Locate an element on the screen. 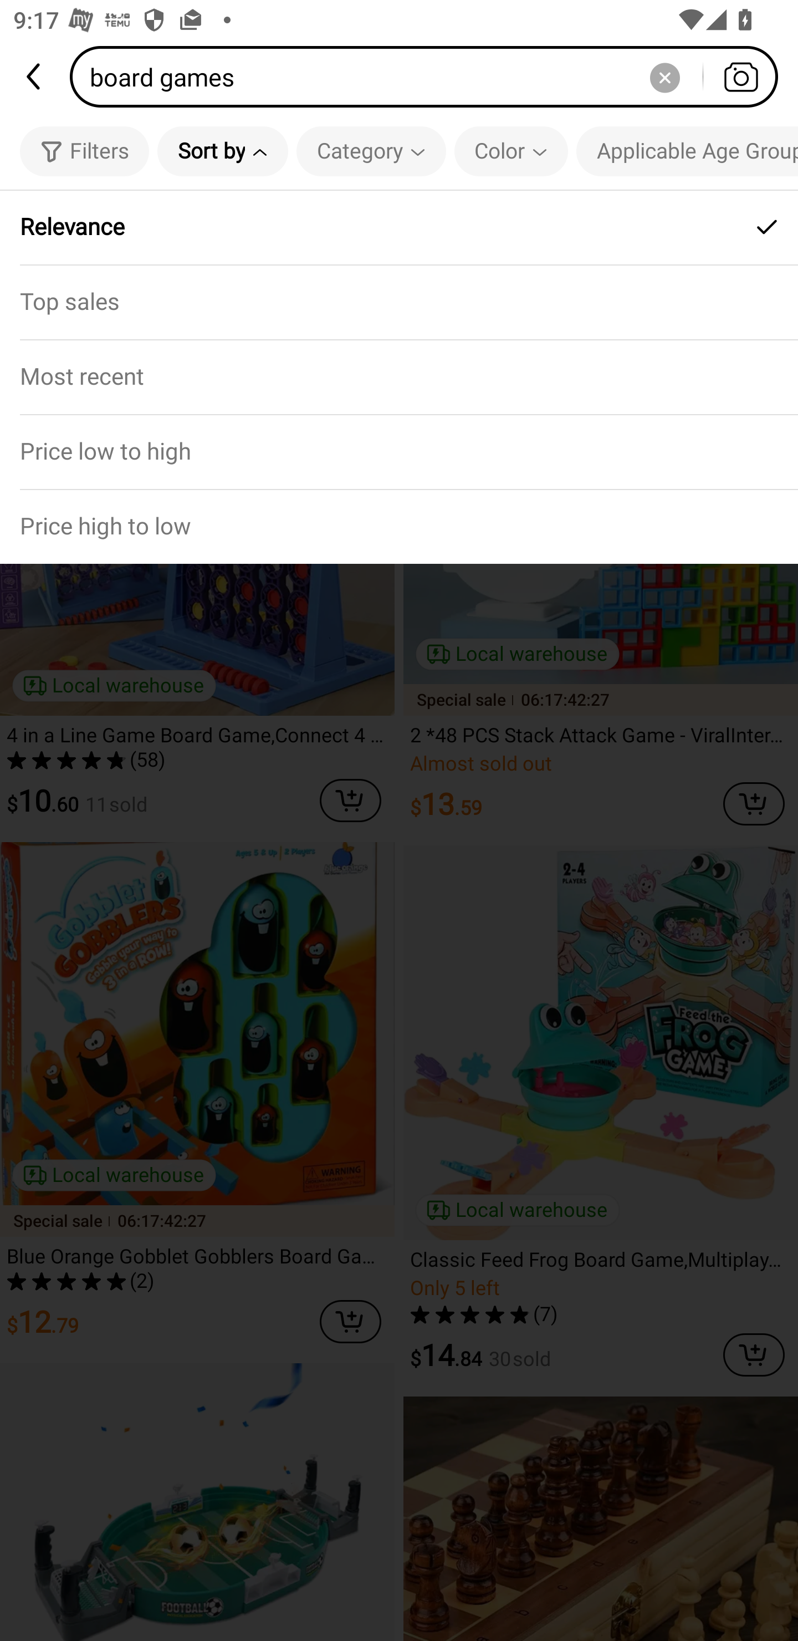 The image size is (798, 1641). Delete search history is located at coordinates (664, 77).